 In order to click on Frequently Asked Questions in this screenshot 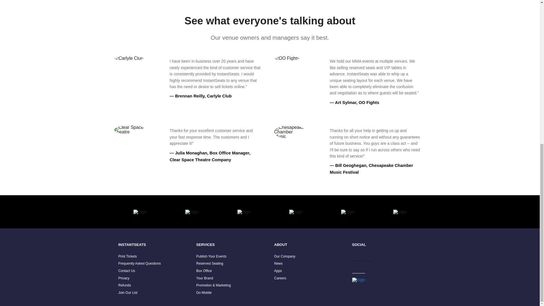, I will do `click(140, 263)`.